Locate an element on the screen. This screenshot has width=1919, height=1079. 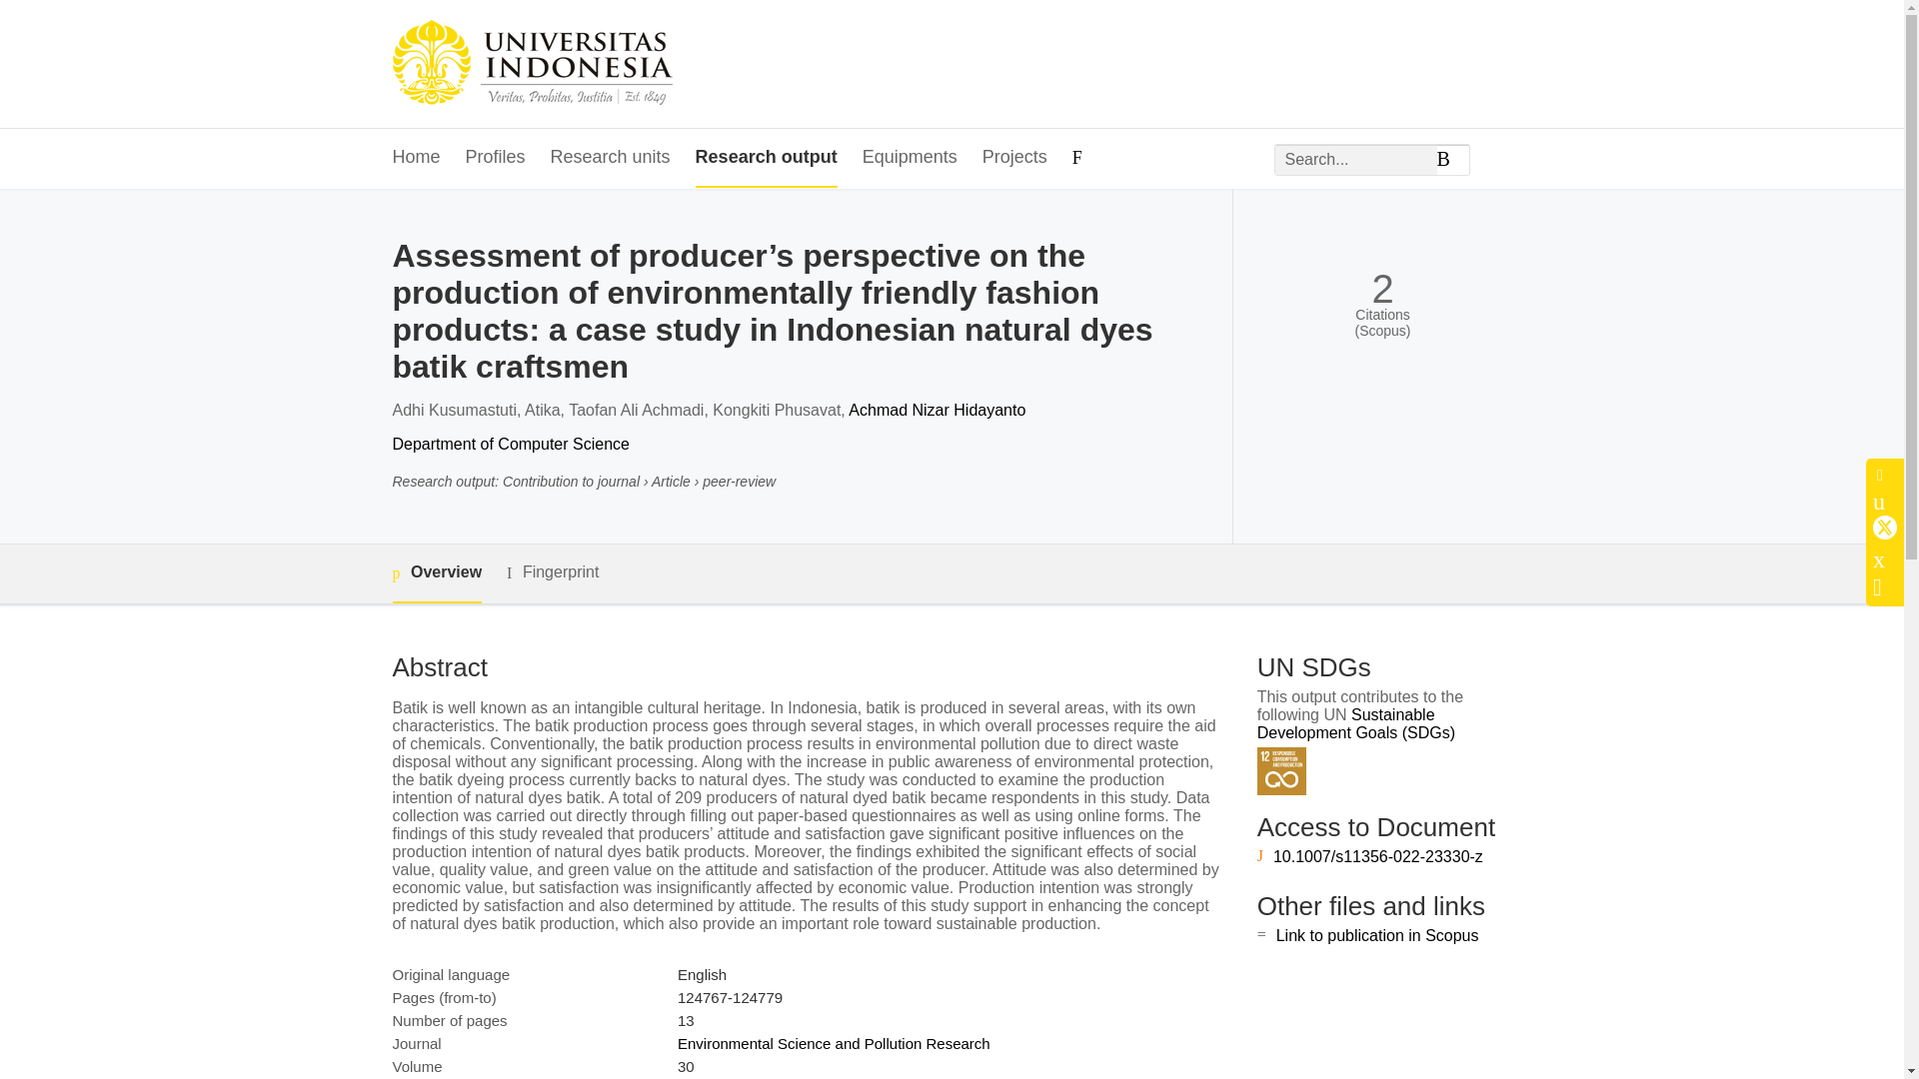
Research output is located at coordinates (766, 158).